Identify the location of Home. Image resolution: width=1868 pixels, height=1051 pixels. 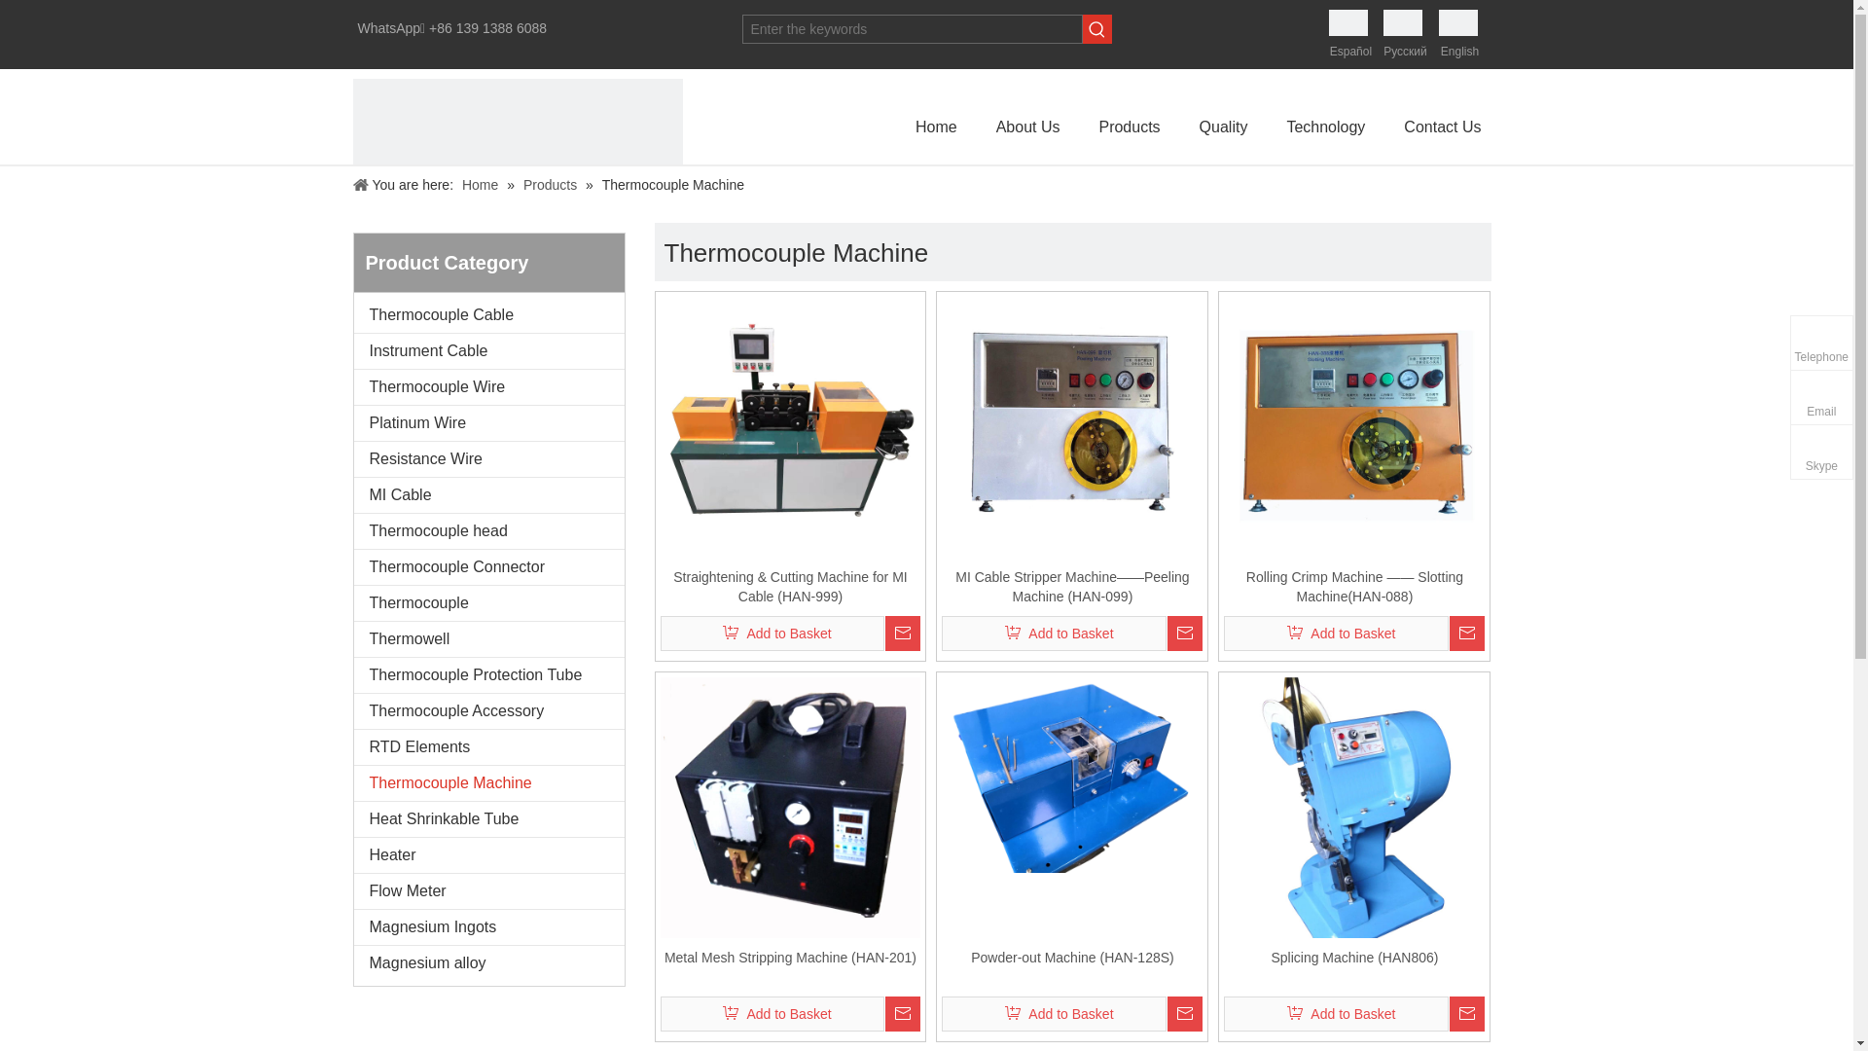
(483, 185).